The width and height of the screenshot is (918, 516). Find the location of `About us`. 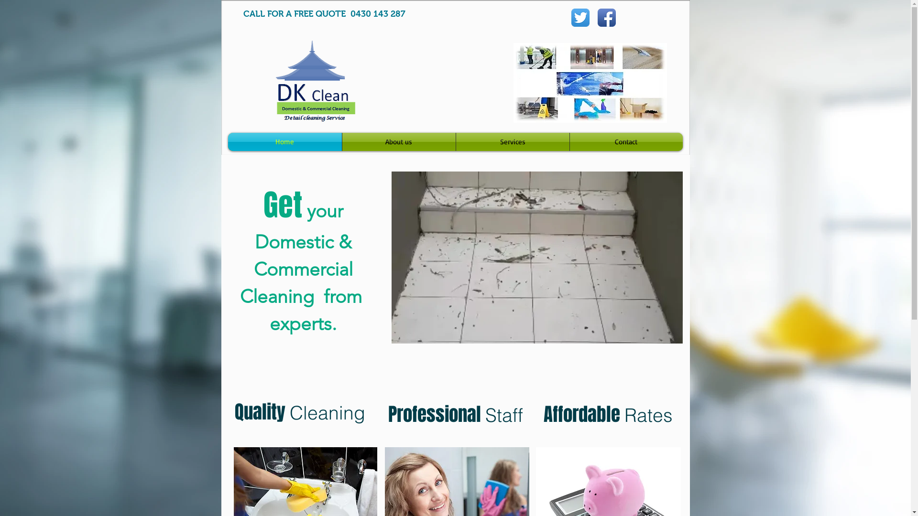

About us is located at coordinates (399, 142).